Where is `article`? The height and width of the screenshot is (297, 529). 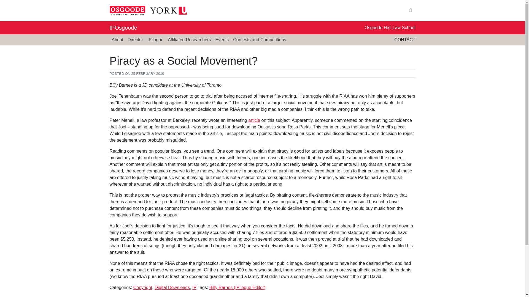
article is located at coordinates (254, 120).